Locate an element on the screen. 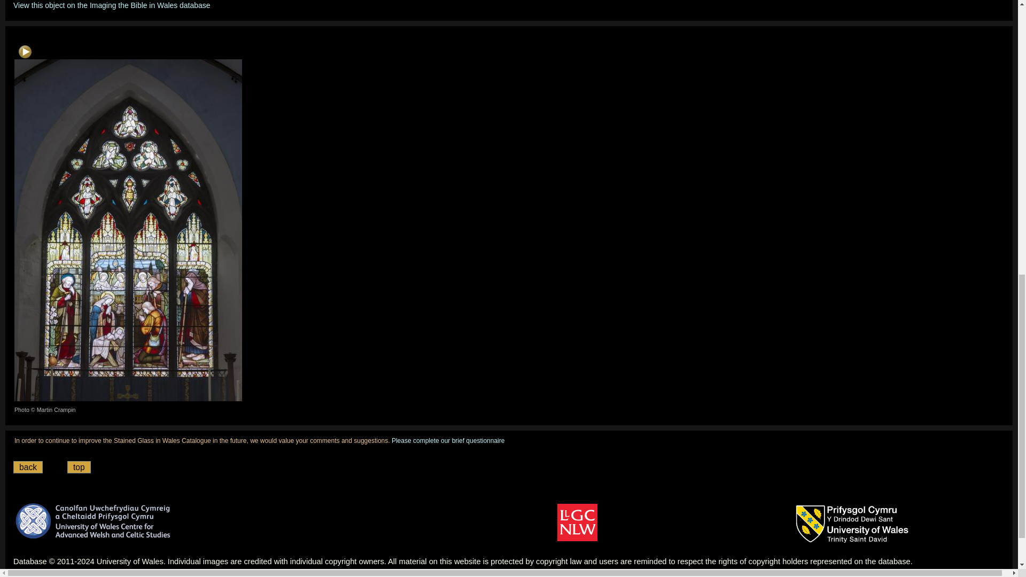  Centre for Advanced Welsh and Celtic Studies is located at coordinates (94, 520).